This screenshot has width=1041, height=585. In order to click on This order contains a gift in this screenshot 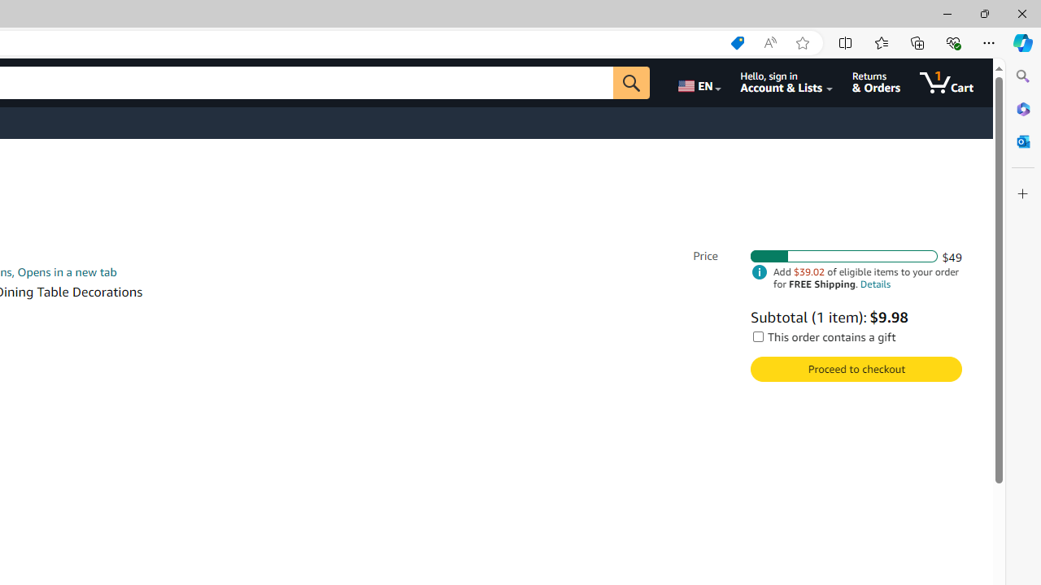, I will do `click(758, 336)`.